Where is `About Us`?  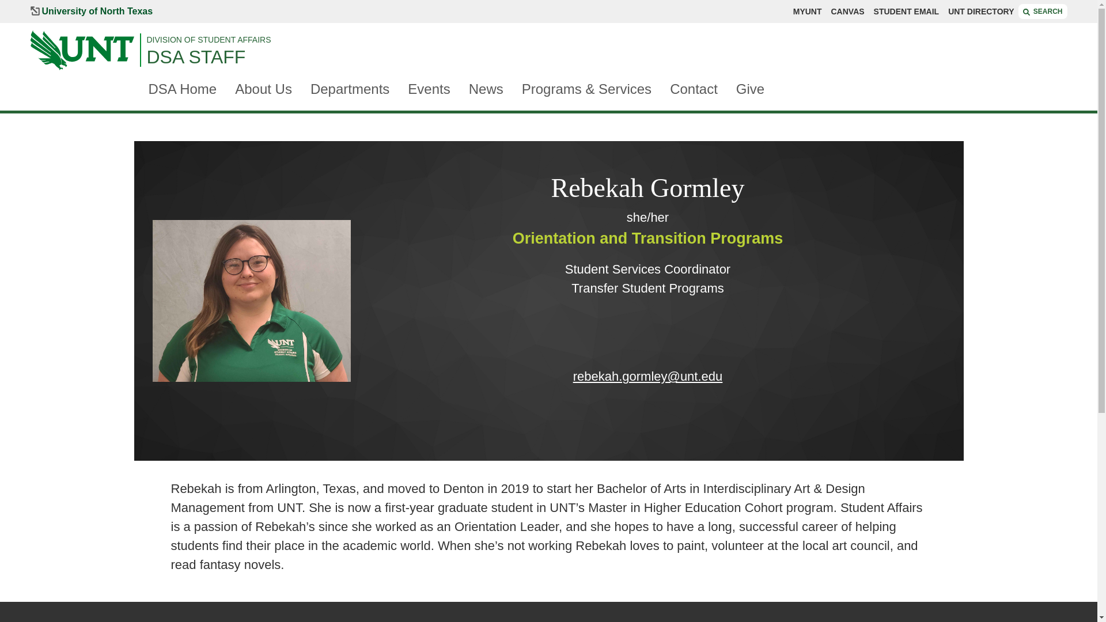 About Us is located at coordinates (263, 90).